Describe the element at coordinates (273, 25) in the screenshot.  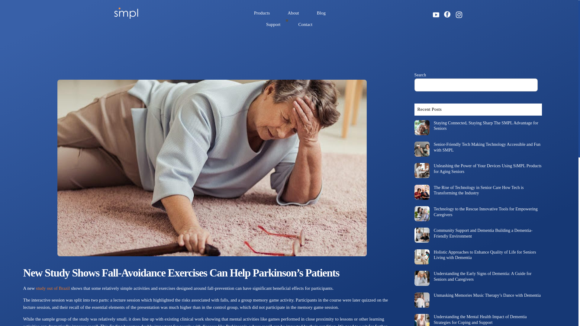
I see `Support` at that location.